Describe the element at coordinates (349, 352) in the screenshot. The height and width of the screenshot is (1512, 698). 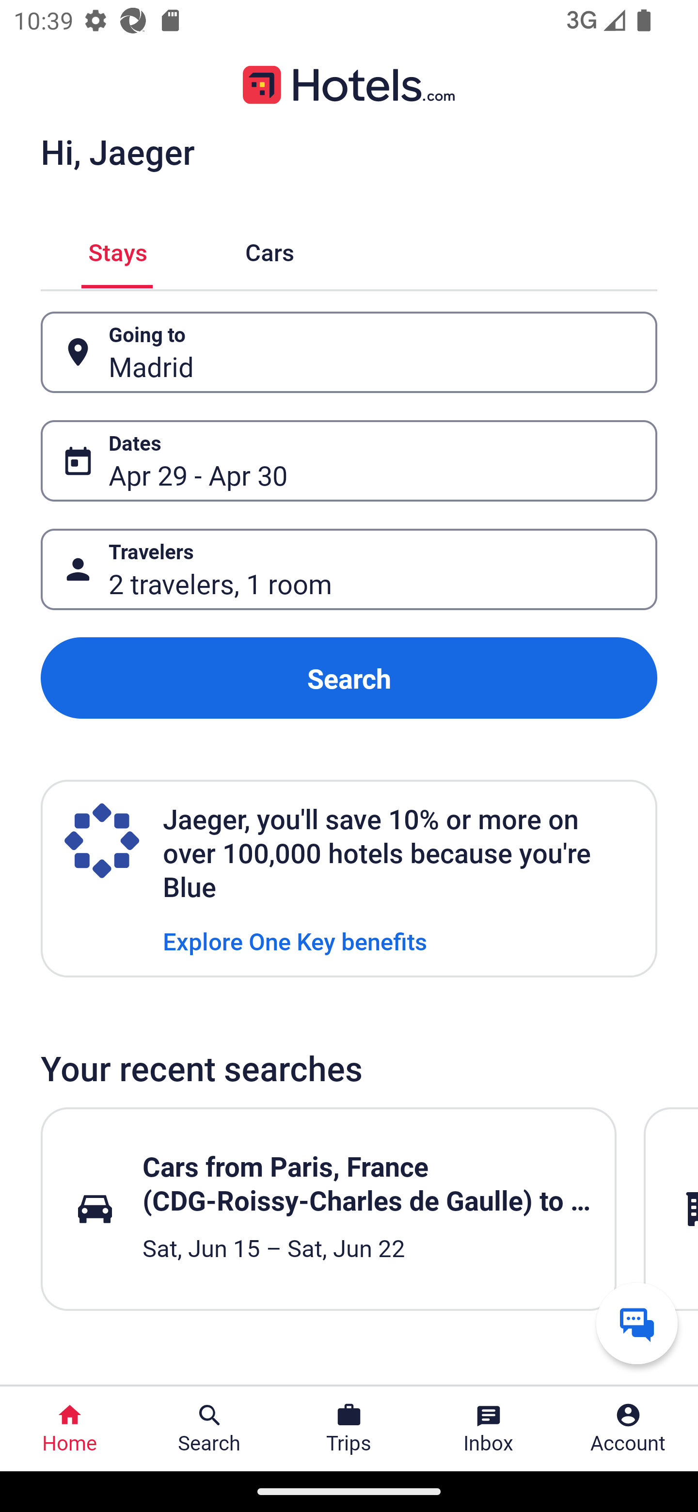
I see `Going to Button Madrid` at that location.